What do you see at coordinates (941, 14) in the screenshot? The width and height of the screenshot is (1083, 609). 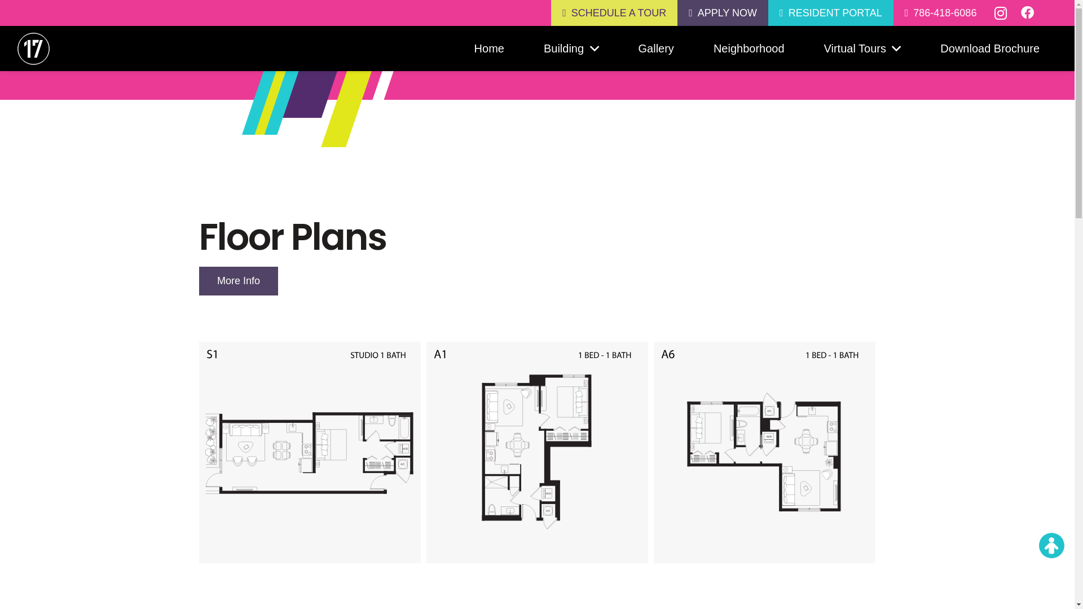 I see `786-418-6086` at bounding box center [941, 14].